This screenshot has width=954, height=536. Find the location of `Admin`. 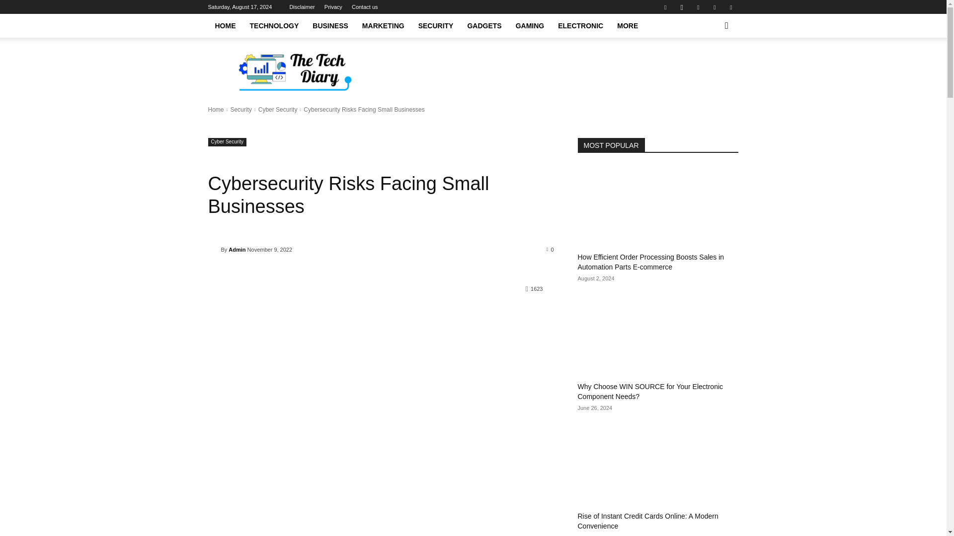

Admin is located at coordinates (214, 249).